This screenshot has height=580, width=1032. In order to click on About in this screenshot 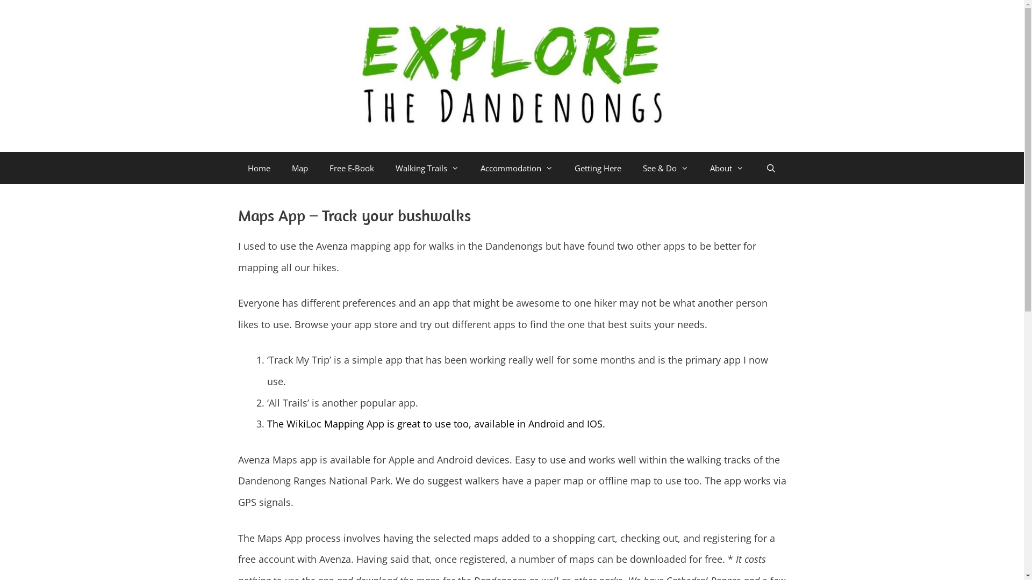, I will do `click(727, 168)`.